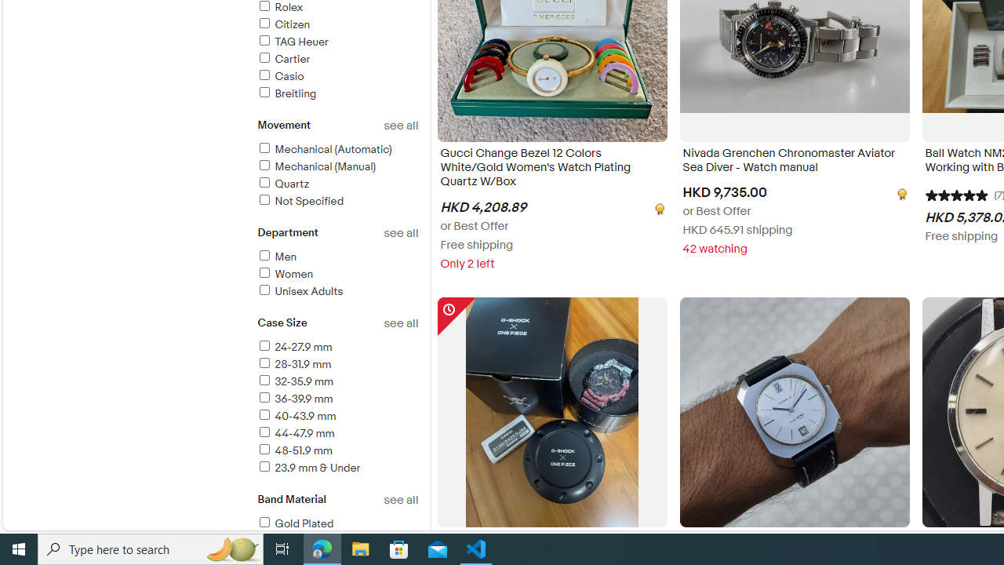  I want to click on See all movement refinements, so click(400, 126).